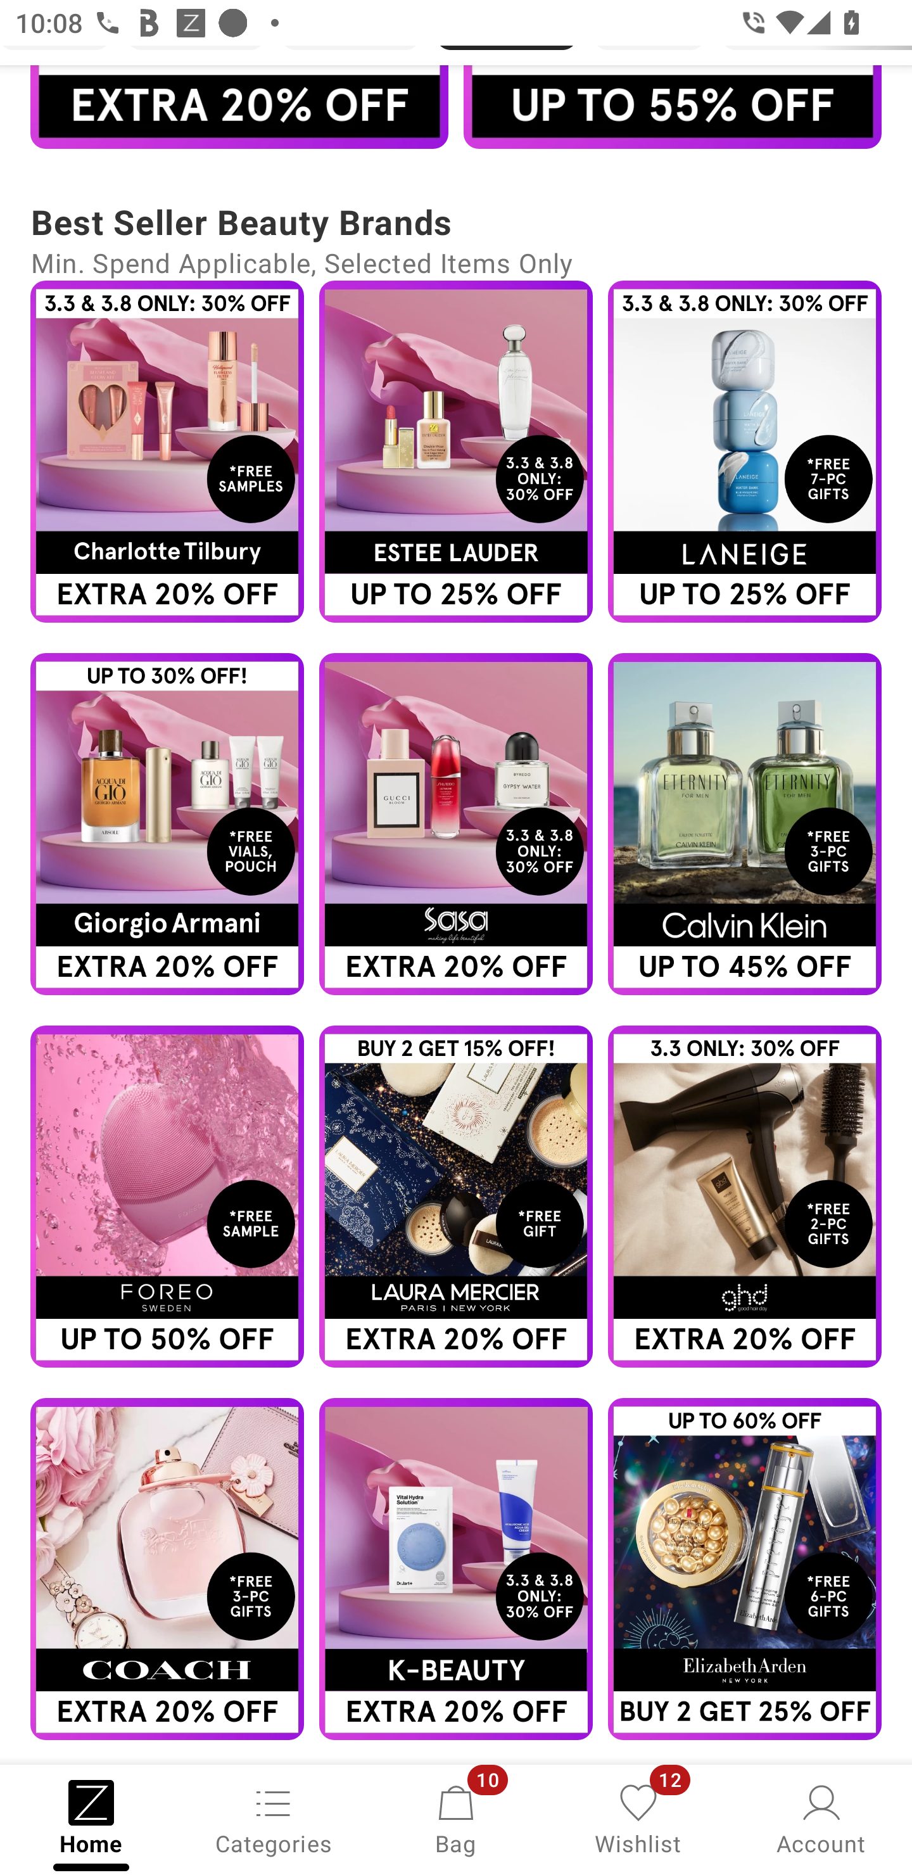 The height and width of the screenshot is (1875, 912). Describe the element at coordinates (239, 106) in the screenshot. I see `Campaign banner` at that location.